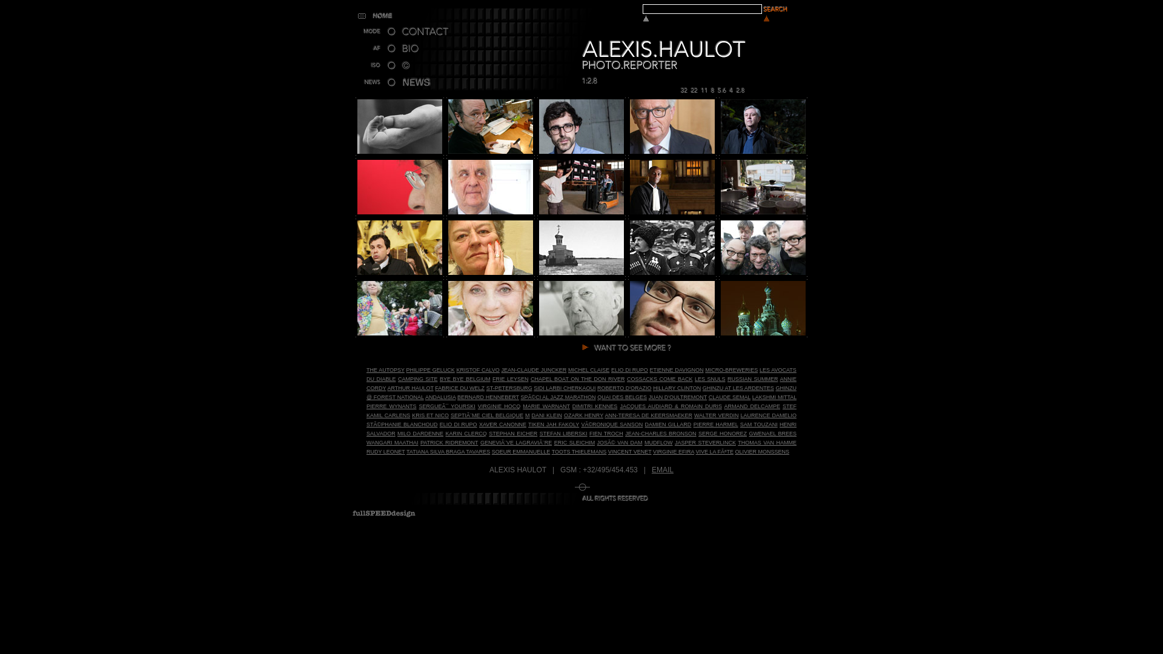 The width and height of the screenshot is (1163, 654). I want to click on LES AVOCATS DU DIABLE, so click(581, 374).